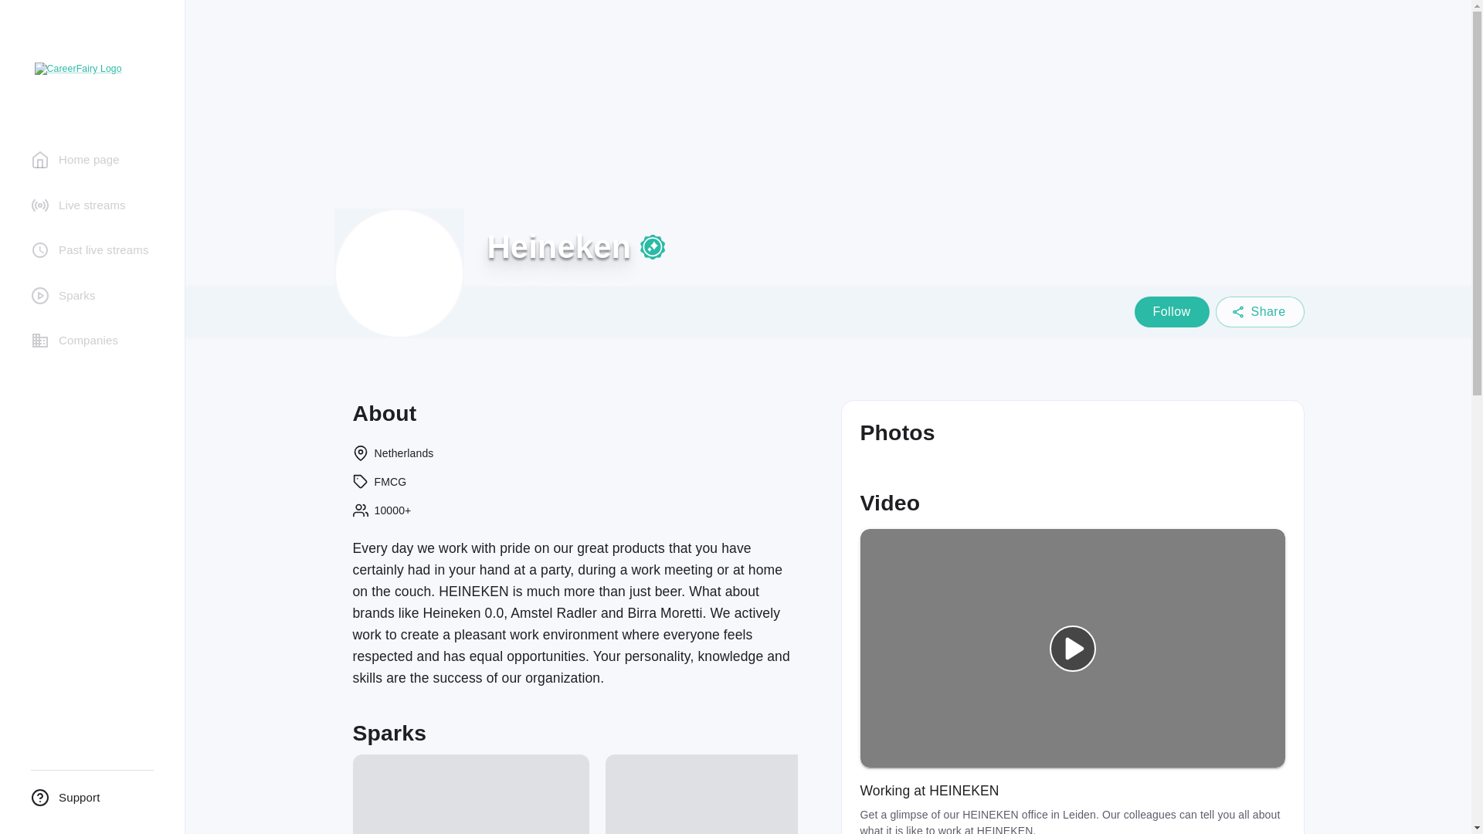 The image size is (1483, 834). I want to click on Home page, so click(92, 159).